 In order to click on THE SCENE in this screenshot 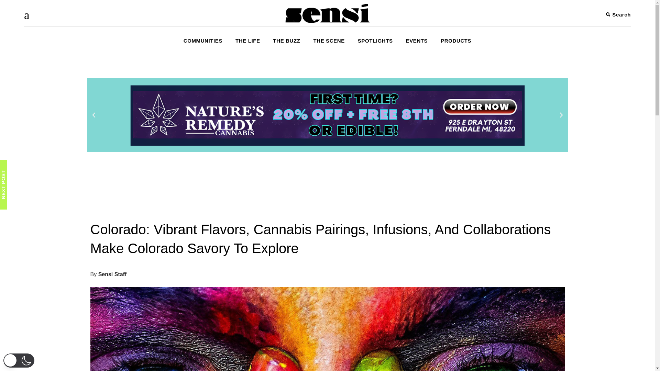, I will do `click(329, 40)`.